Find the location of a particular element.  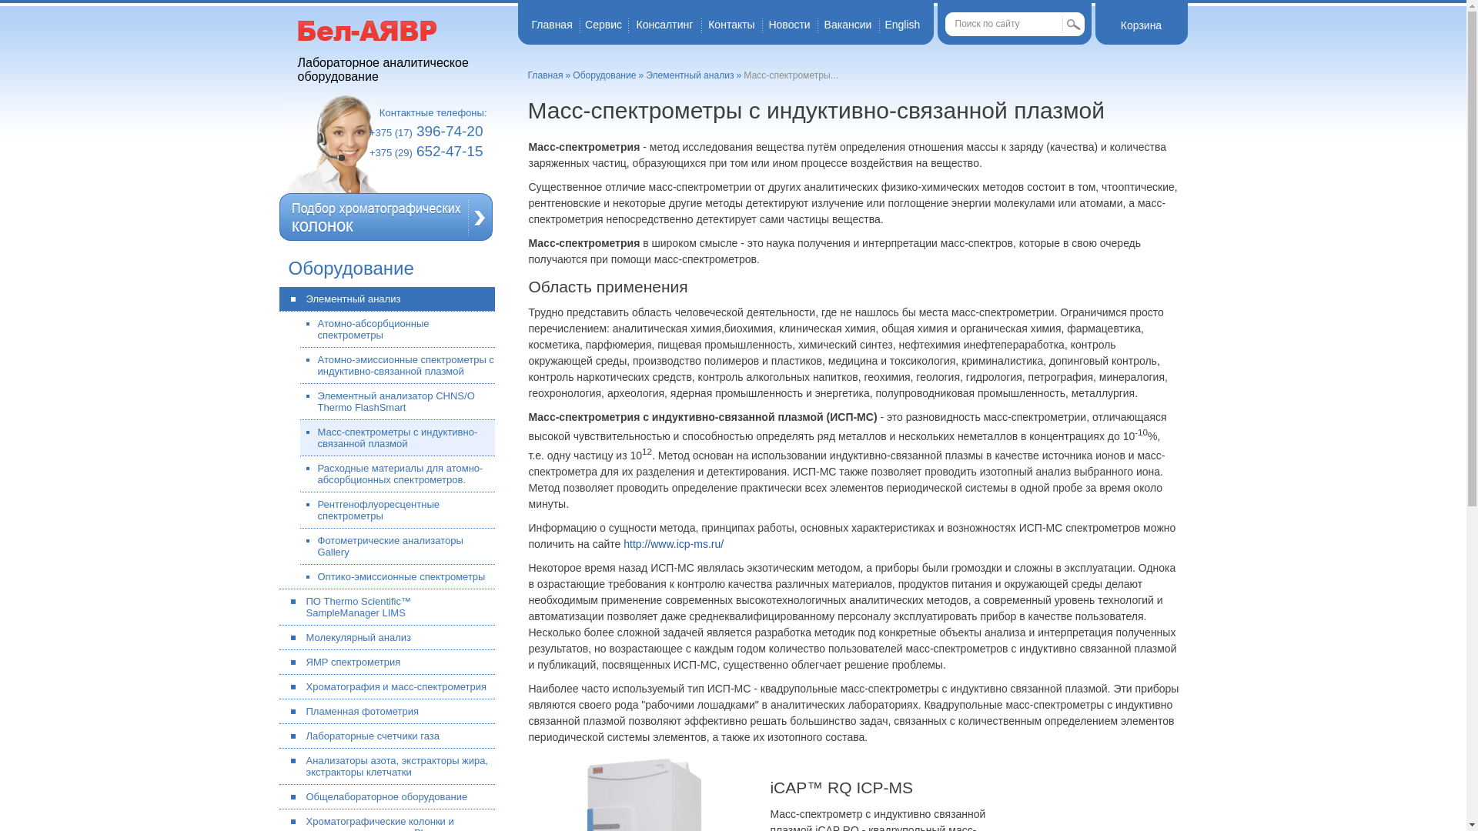

396-74-20 is located at coordinates (450, 131).